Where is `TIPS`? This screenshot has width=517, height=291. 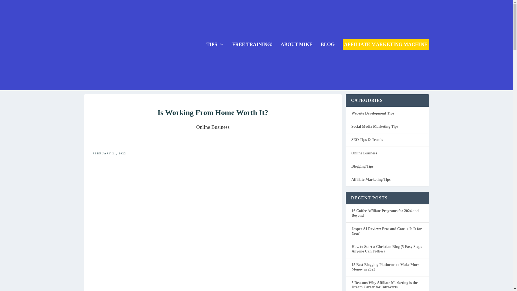 TIPS is located at coordinates (215, 44).